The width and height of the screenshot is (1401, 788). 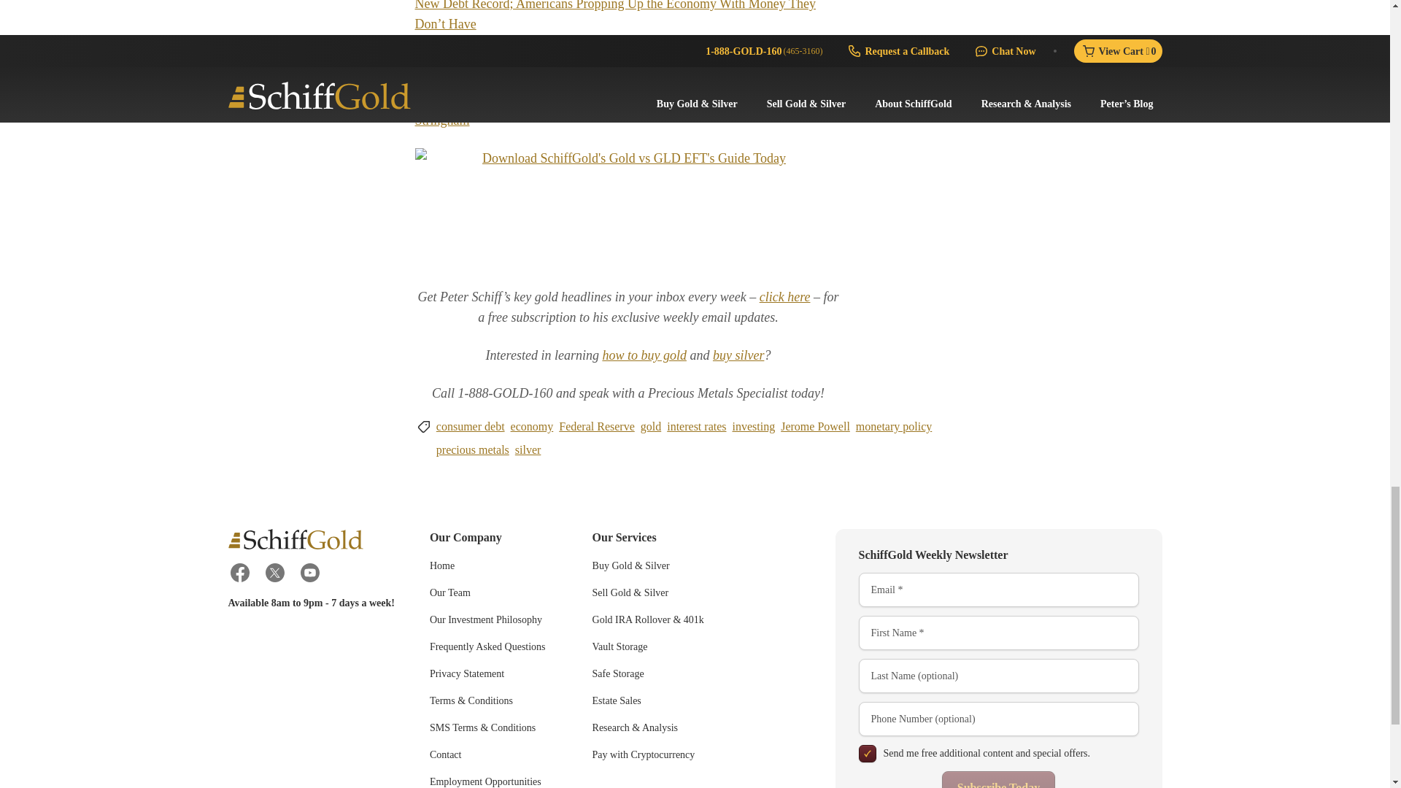 I want to click on how to buy gold, so click(x=644, y=355).